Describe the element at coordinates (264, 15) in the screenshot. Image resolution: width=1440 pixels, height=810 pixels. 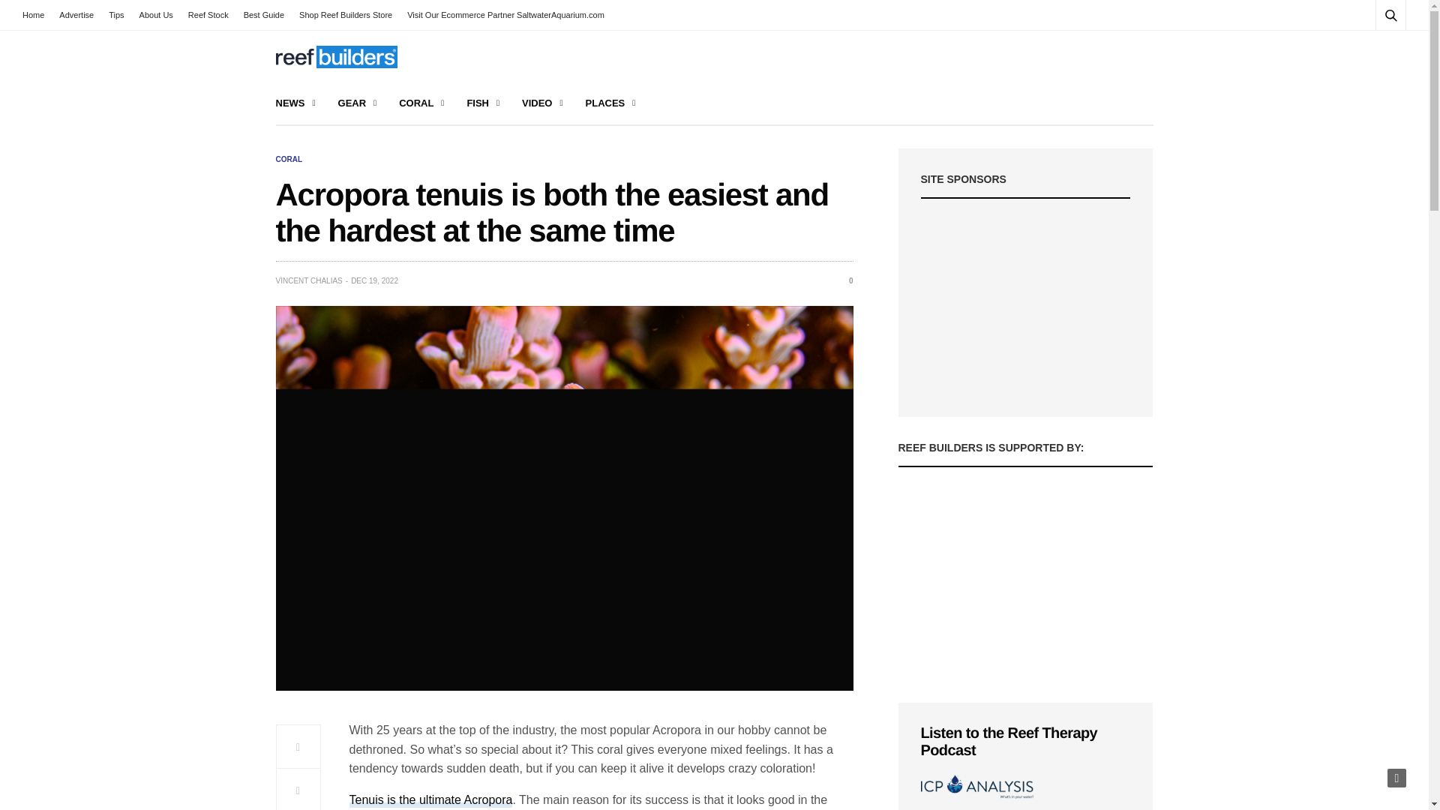
I see `Best Guide` at that location.